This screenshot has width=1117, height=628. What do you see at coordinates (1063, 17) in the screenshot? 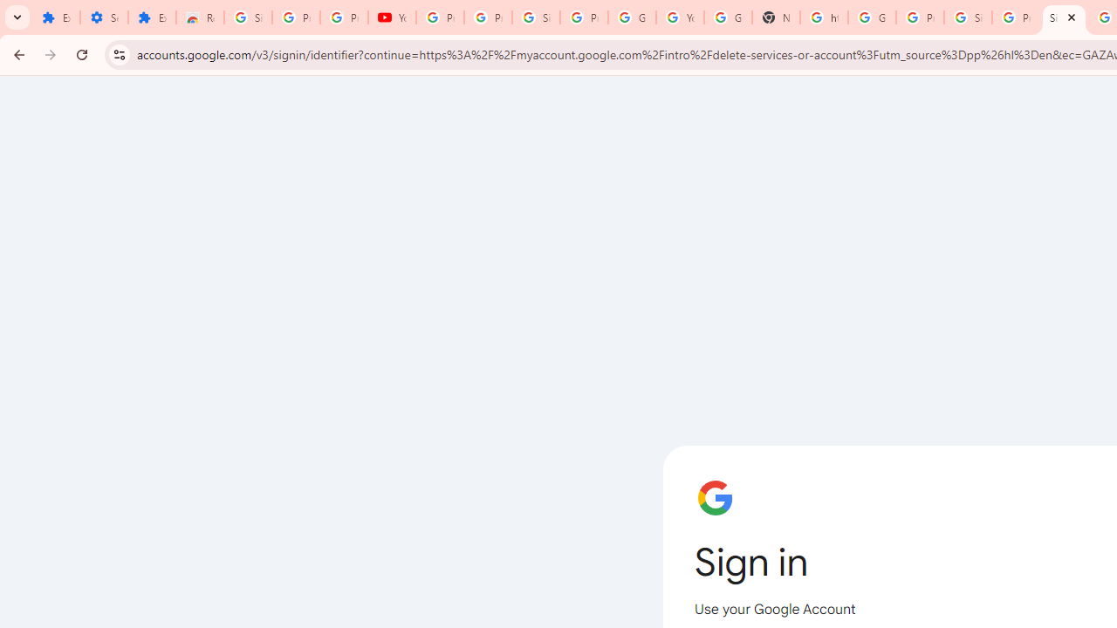
I see `Sign in - Google Accounts` at bounding box center [1063, 17].